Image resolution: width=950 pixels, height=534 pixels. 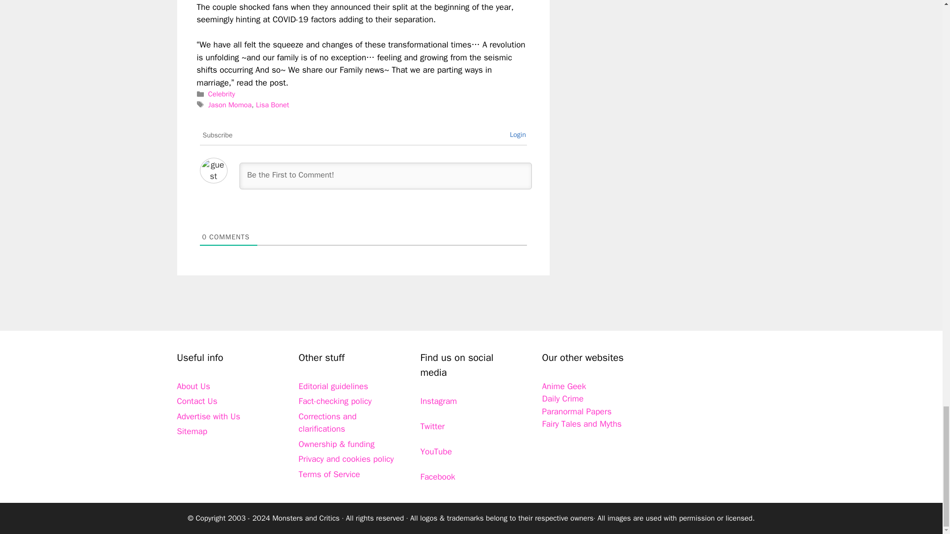 What do you see at coordinates (330, 474) in the screenshot?
I see `Terms of Service` at bounding box center [330, 474].